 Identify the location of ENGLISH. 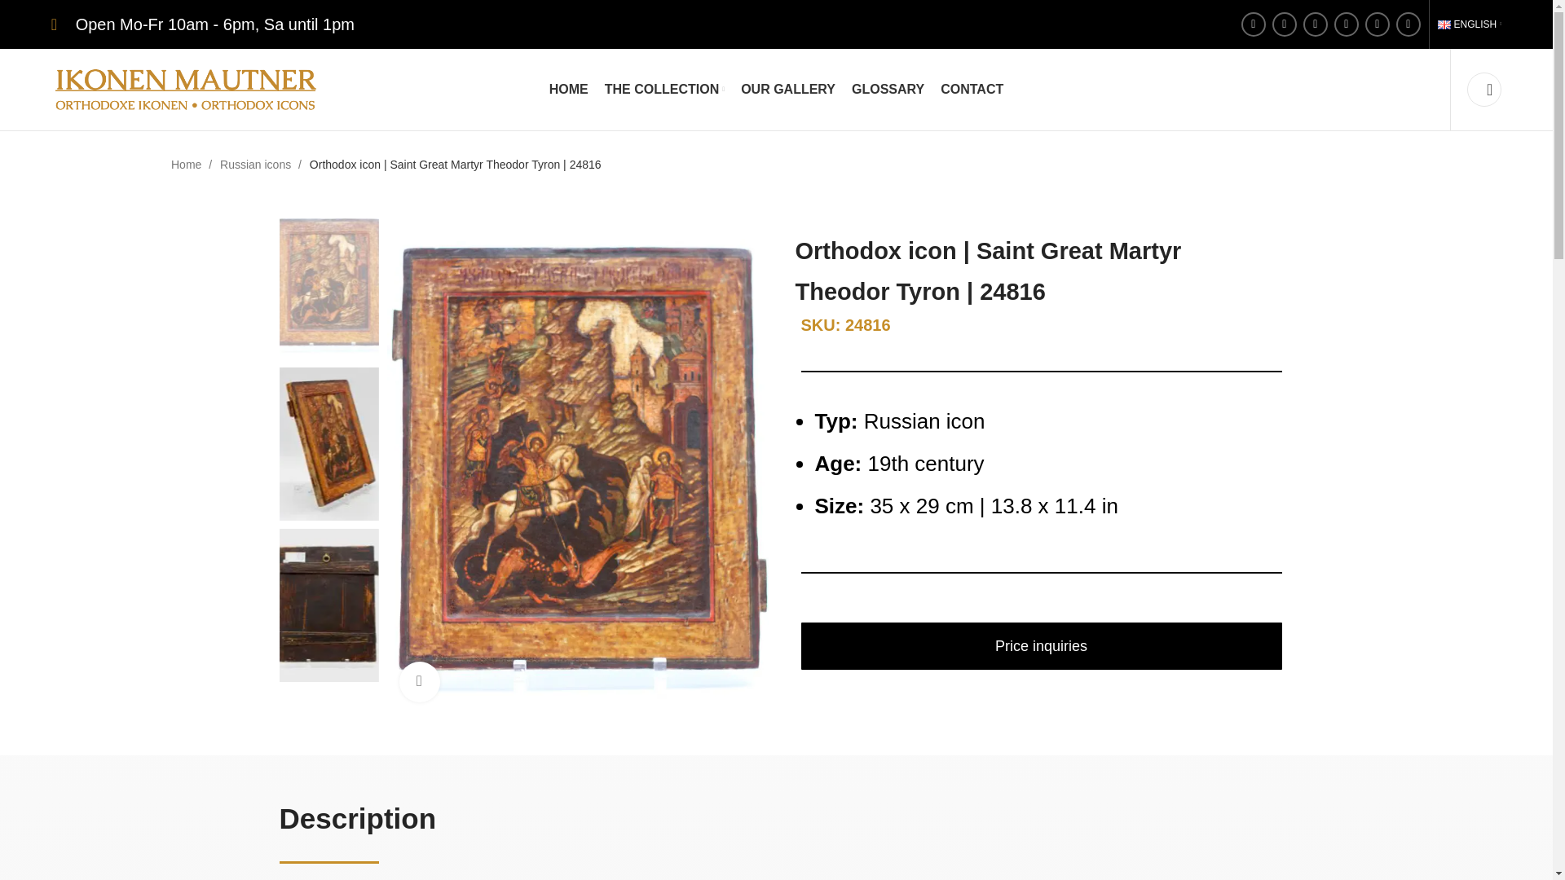
(1469, 24).